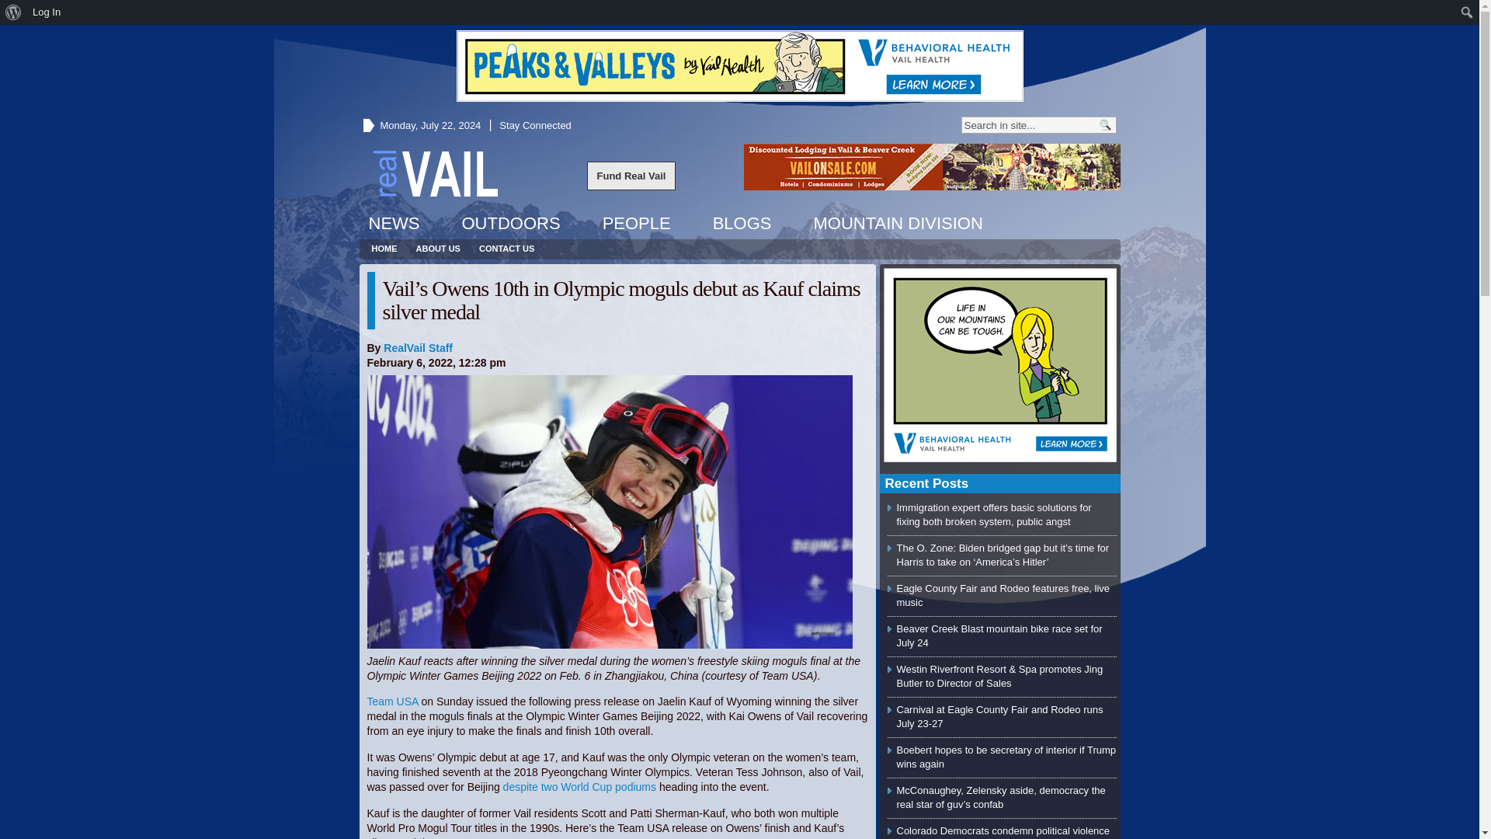 This screenshot has height=839, width=1491. Describe the element at coordinates (742, 223) in the screenshot. I see `BLOGS` at that location.